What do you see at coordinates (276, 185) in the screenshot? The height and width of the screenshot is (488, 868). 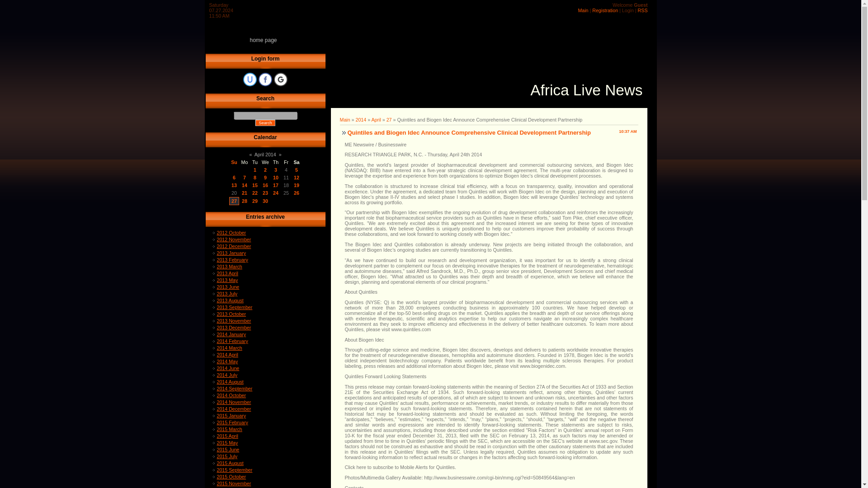 I see `17` at bounding box center [276, 185].